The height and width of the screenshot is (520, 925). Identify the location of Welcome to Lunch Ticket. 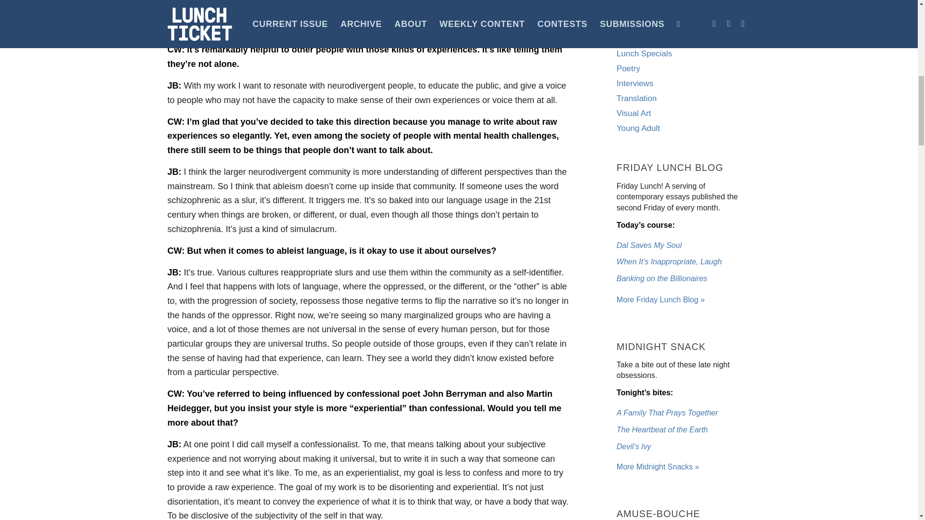
(661, 299).